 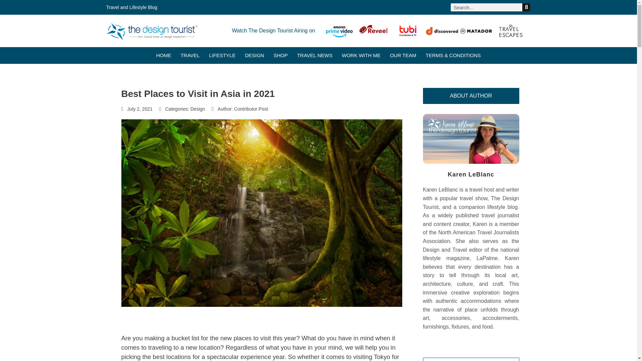 What do you see at coordinates (254, 55) in the screenshot?
I see `DESIGN` at bounding box center [254, 55].